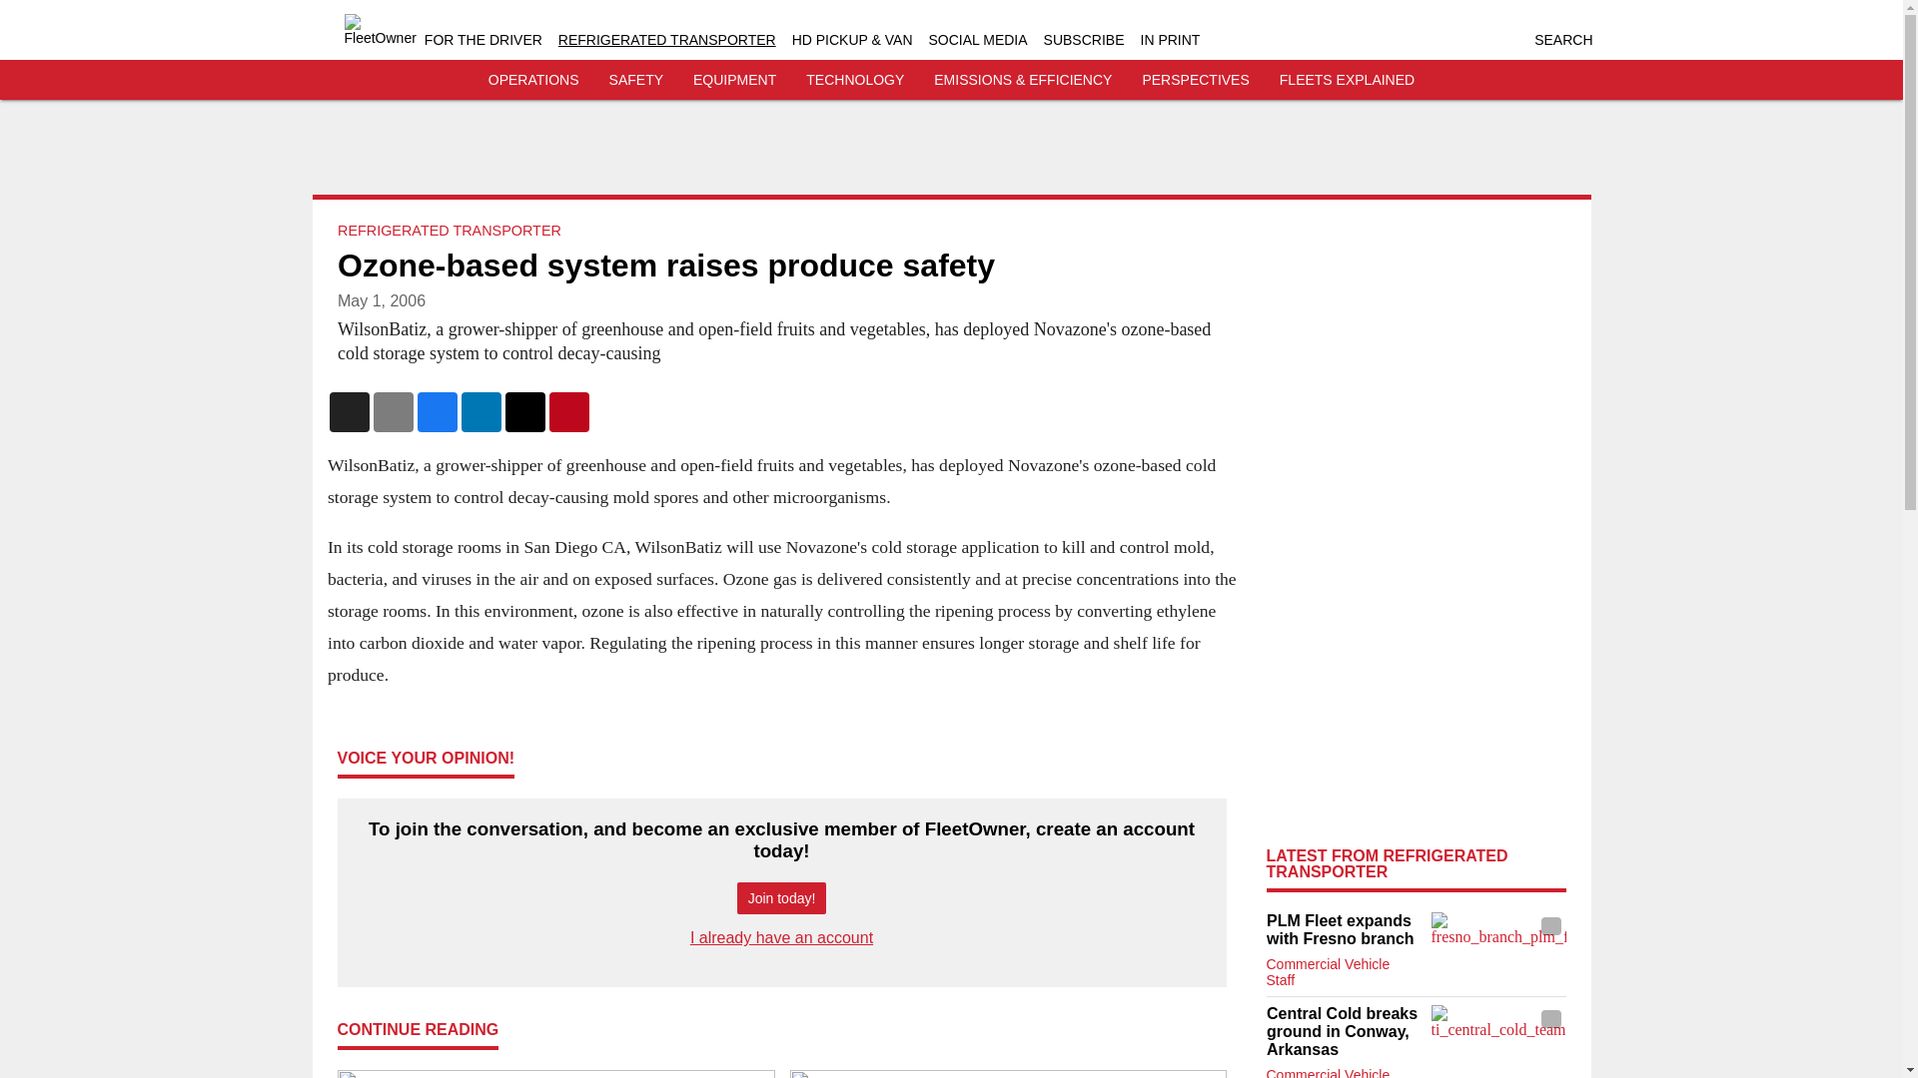  I want to click on SUBSCRIBE, so click(1083, 40).